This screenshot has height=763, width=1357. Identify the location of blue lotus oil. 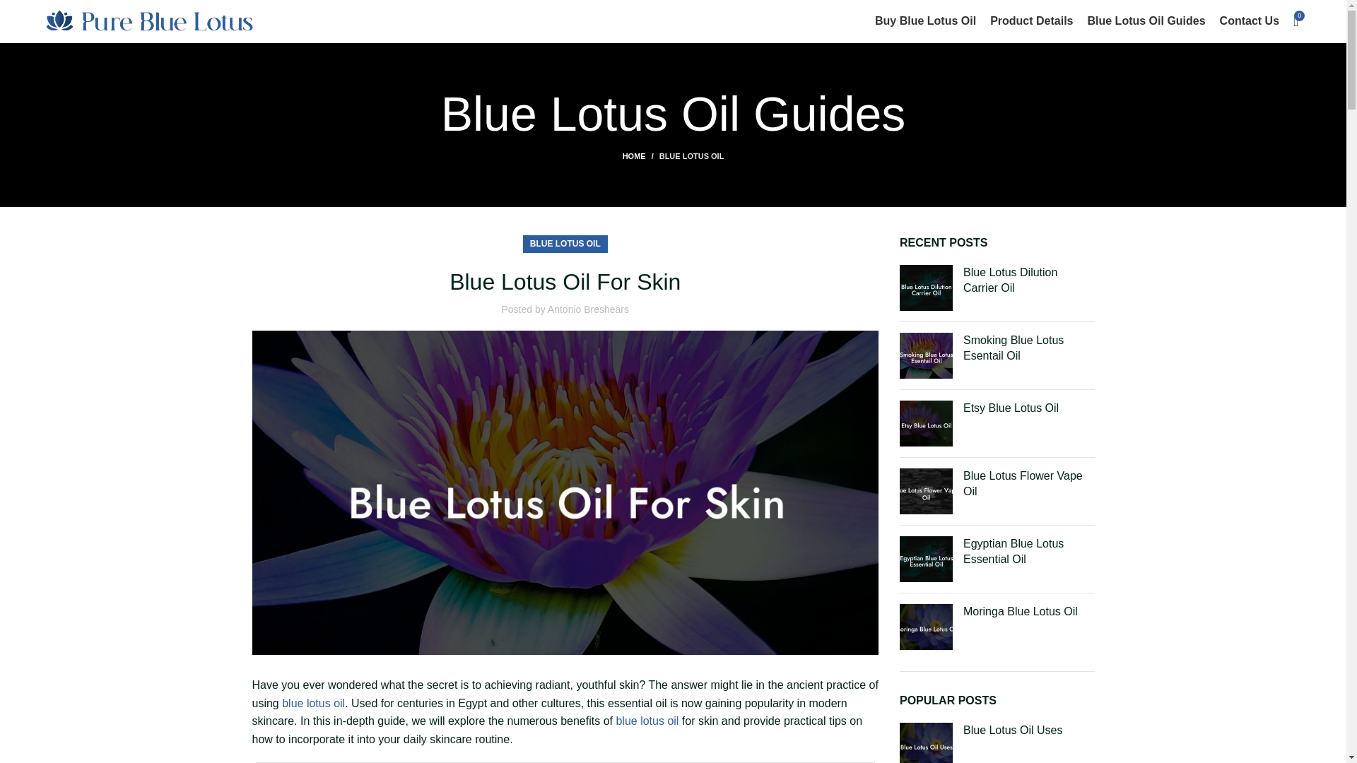
(647, 721).